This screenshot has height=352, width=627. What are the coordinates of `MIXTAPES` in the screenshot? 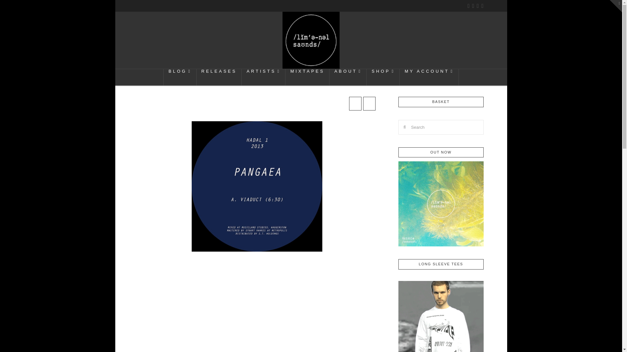 It's located at (307, 77).